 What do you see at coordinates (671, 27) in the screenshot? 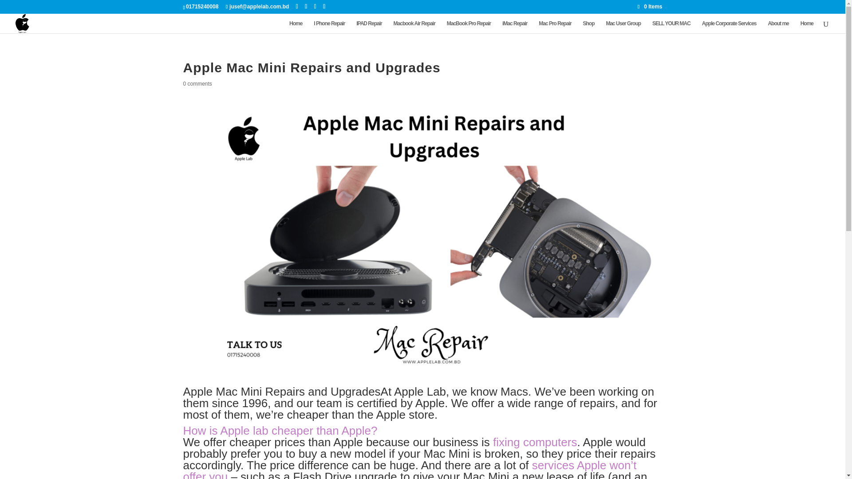
I see `SELL YOUR MAC` at bounding box center [671, 27].